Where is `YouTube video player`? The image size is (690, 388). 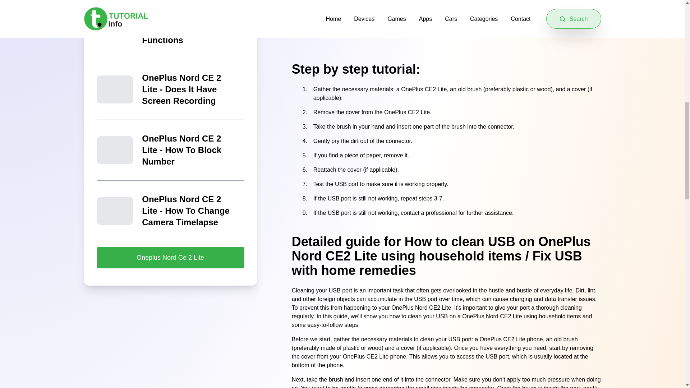
YouTube video player is located at coordinates (446, 22).